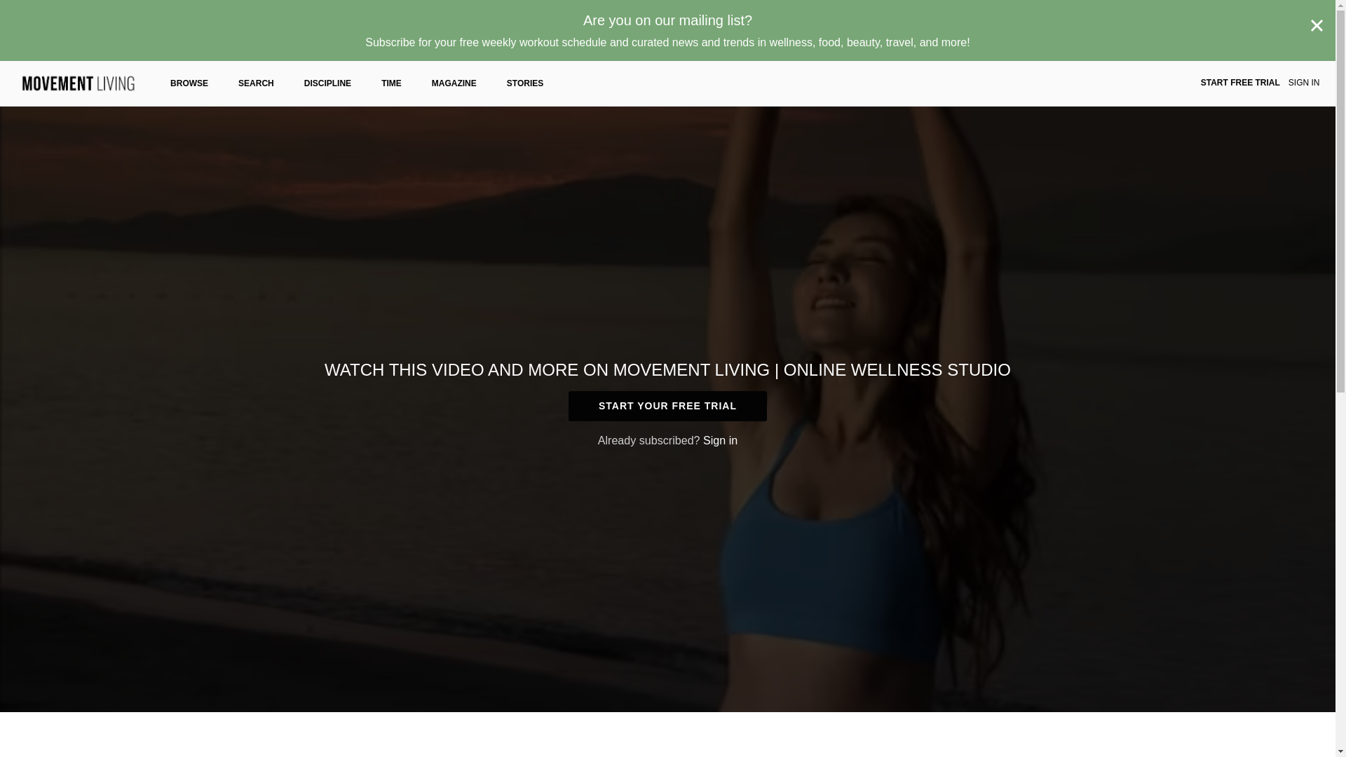  Describe the element at coordinates (525, 83) in the screenshot. I see `STORIES` at that location.